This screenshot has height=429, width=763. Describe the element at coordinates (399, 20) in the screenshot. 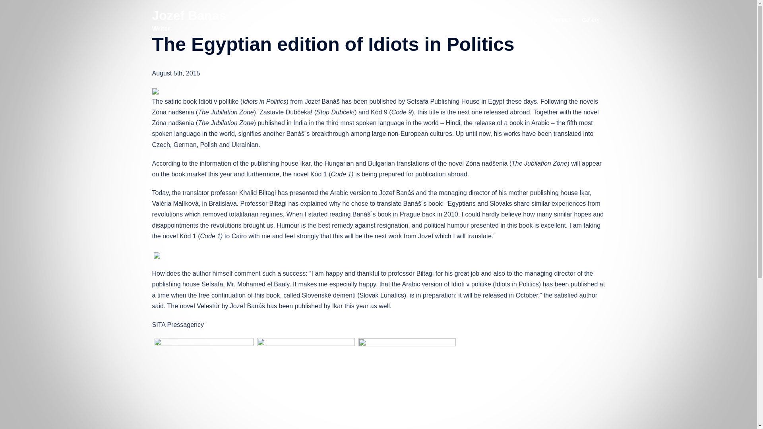

I see `The Code Trilogy` at that location.